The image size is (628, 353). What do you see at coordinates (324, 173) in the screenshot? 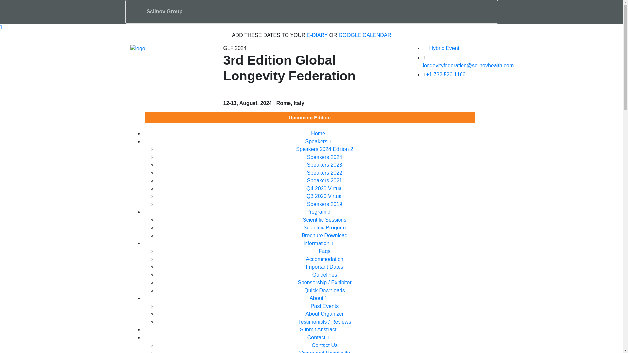
I see `Speakers 2022` at bounding box center [324, 173].